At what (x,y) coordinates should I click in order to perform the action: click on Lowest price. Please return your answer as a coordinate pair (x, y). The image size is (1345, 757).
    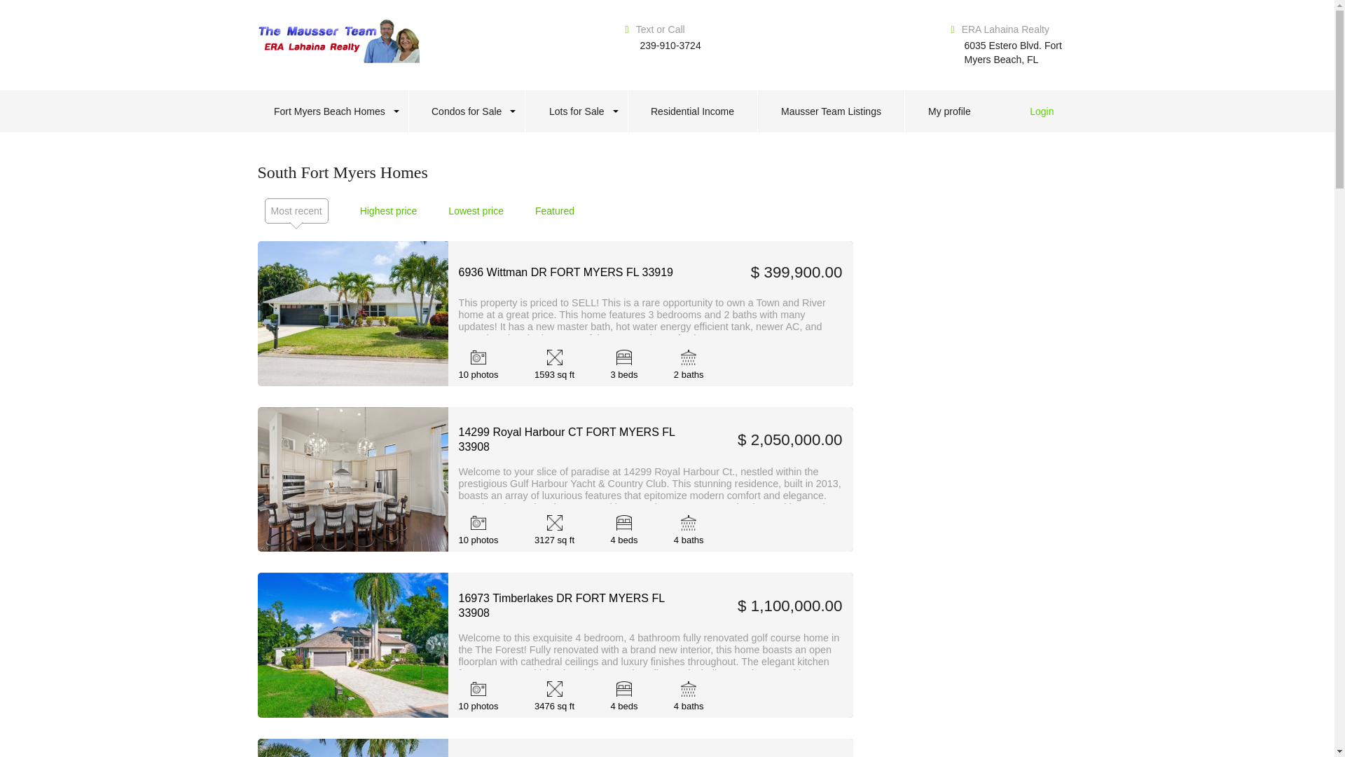
    Looking at the image, I should click on (475, 210).